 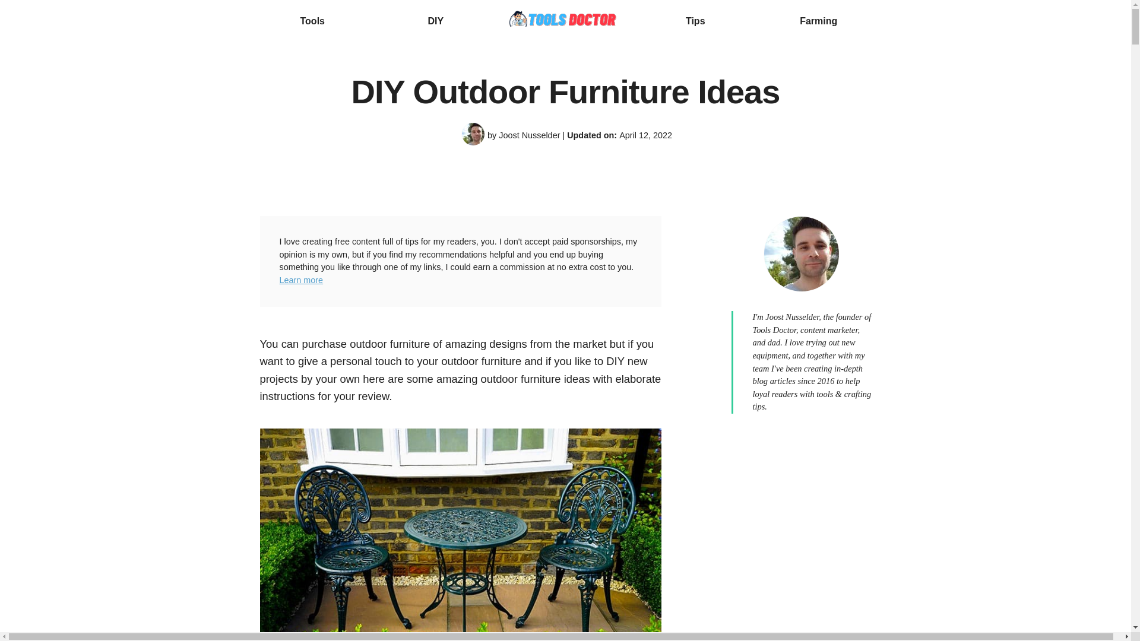 I want to click on Tools, so click(x=312, y=21).